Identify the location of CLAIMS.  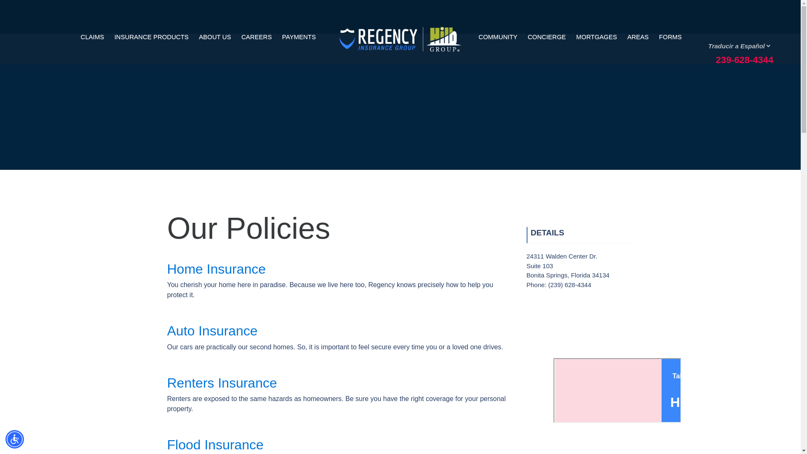
(92, 37).